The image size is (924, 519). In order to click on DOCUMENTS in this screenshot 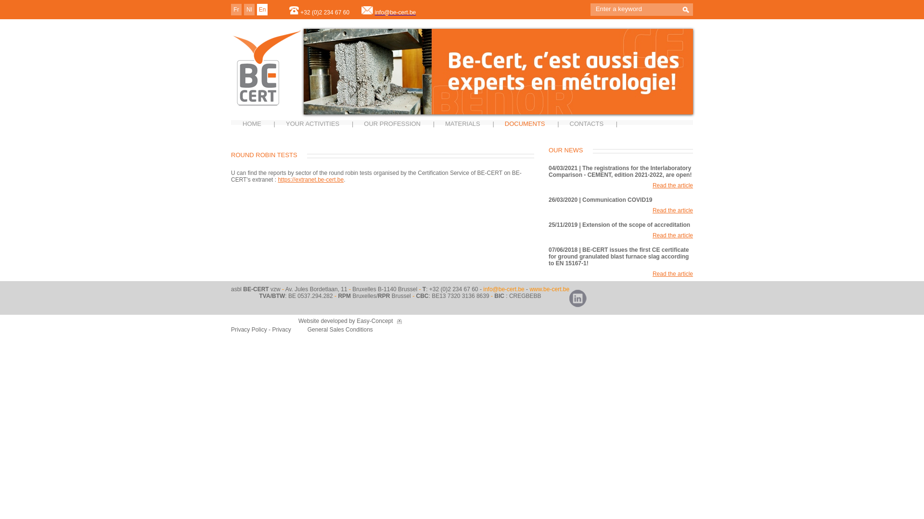, I will do `click(525, 124)`.